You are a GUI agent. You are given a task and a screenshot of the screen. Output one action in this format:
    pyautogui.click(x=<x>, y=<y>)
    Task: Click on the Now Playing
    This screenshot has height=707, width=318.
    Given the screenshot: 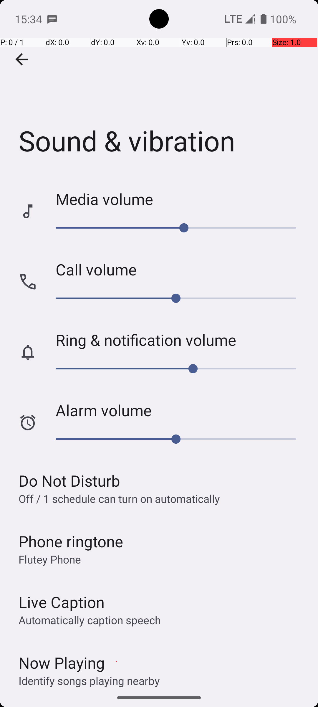 What is the action you would take?
    pyautogui.click(x=62, y=663)
    